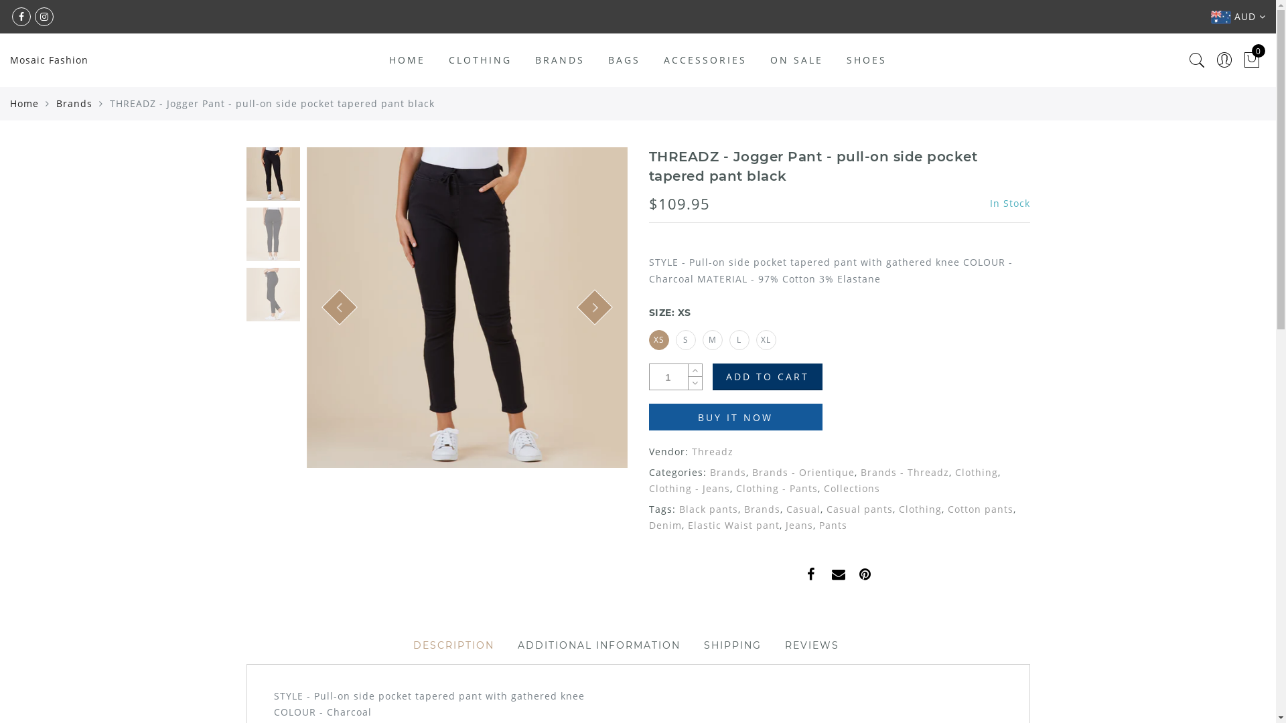  What do you see at coordinates (50, 60) in the screenshot?
I see `Mosaic Fashion` at bounding box center [50, 60].